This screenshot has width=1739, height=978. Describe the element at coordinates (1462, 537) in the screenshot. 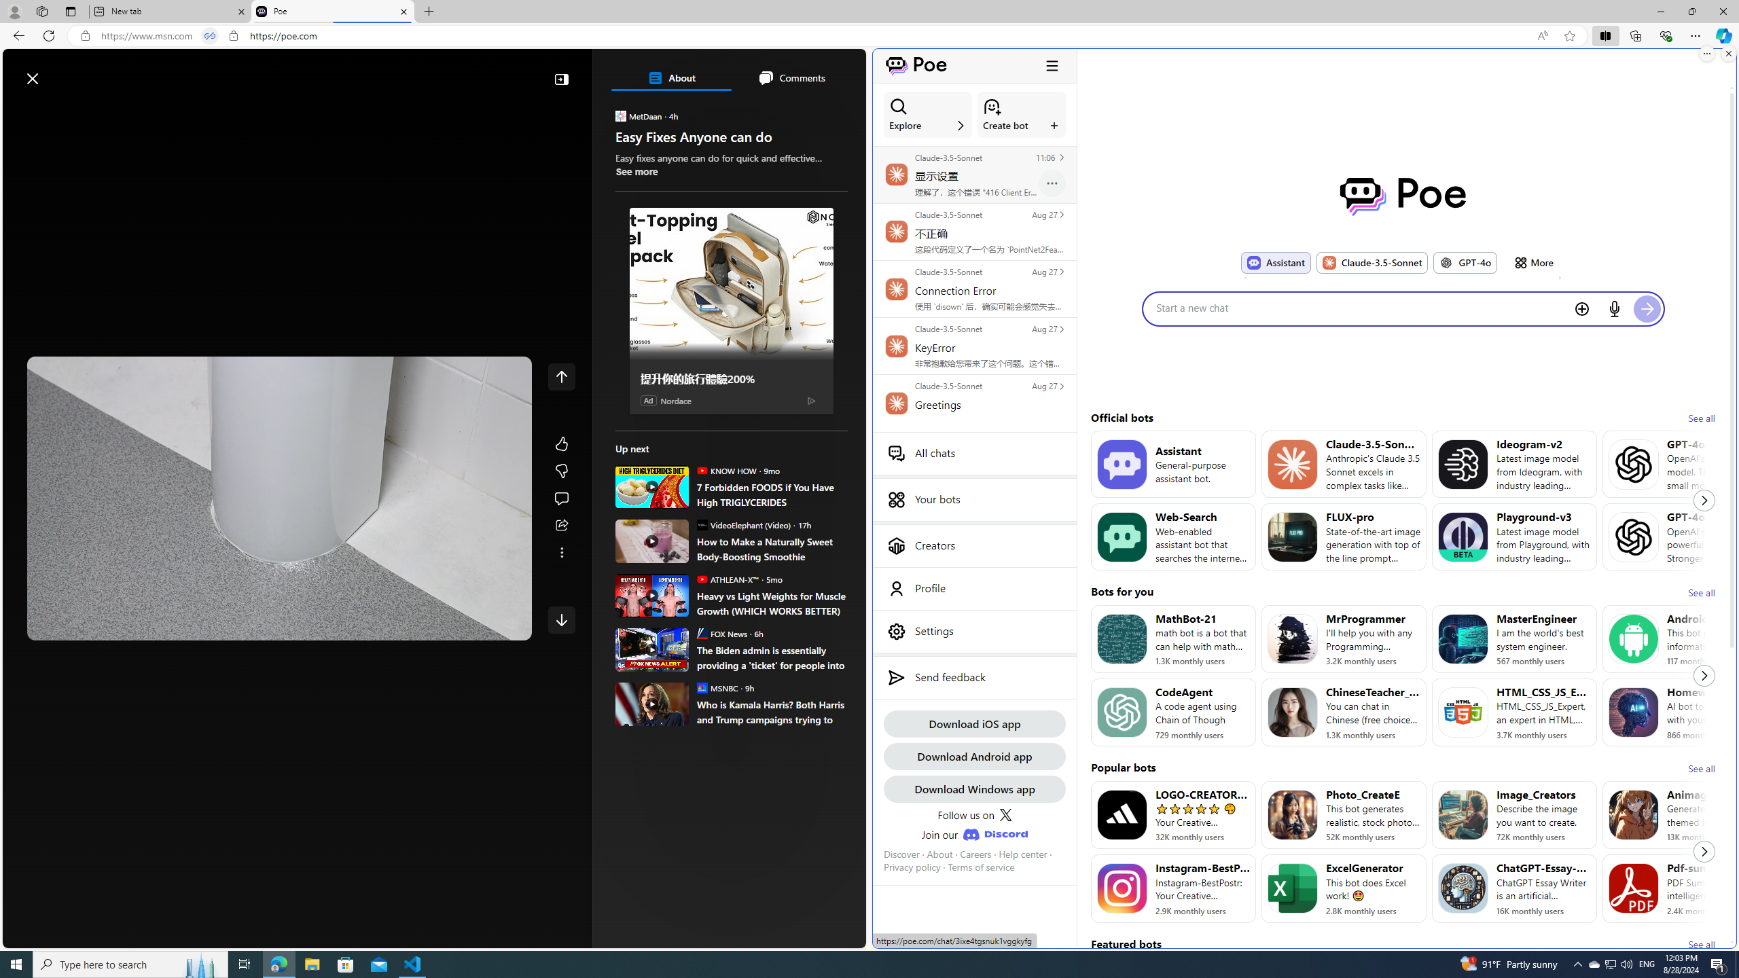

I see `Bot image for Playground-v3` at that location.